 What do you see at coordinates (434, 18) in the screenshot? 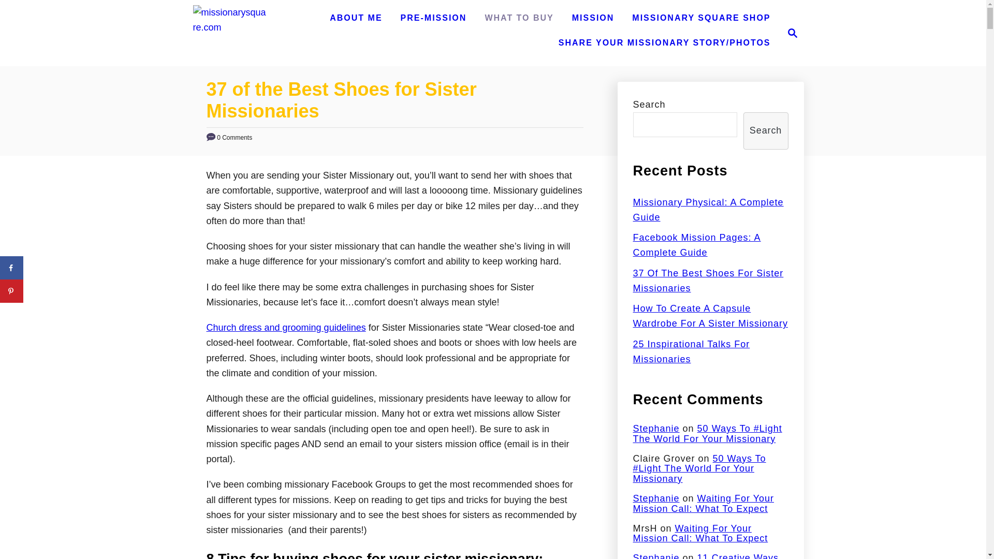
I see `PRE-MISSION` at bounding box center [434, 18].